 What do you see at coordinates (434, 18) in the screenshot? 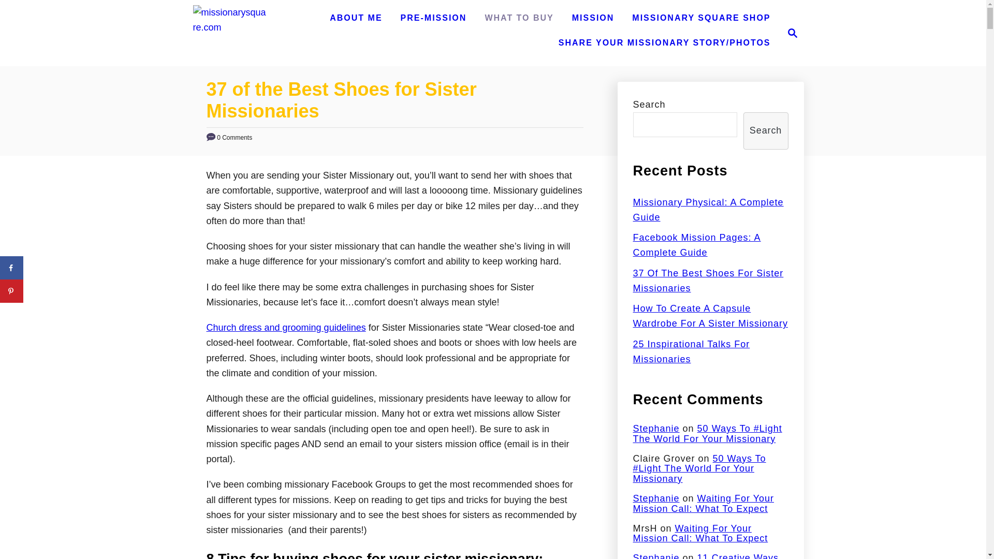
I see `PRE-MISSION` at bounding box center [434, 18].